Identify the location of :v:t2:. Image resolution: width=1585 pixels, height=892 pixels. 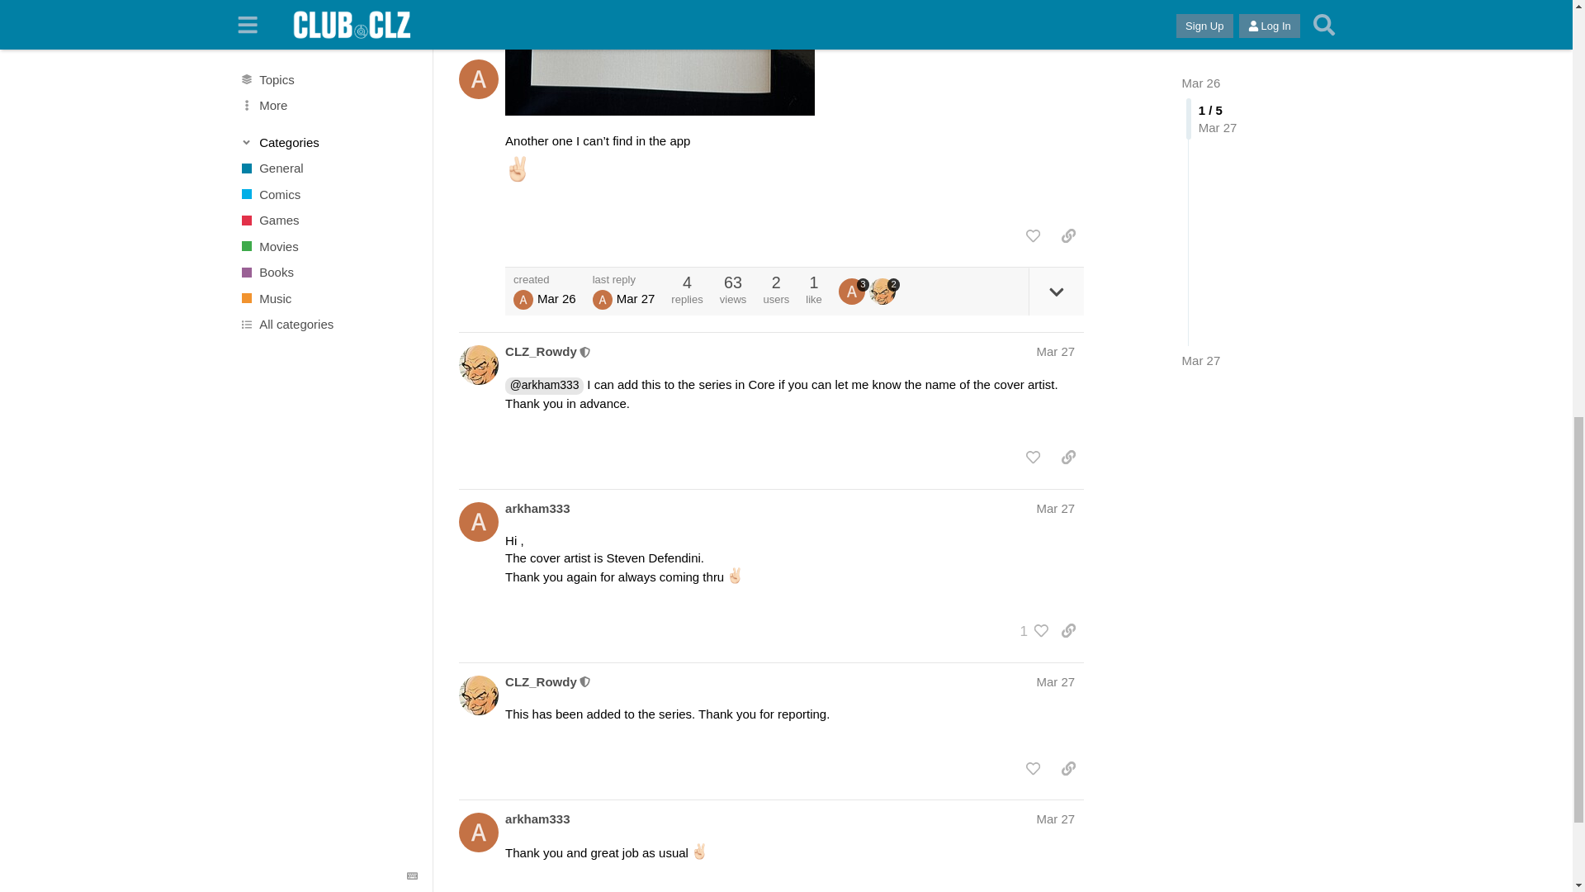
(518, 169).